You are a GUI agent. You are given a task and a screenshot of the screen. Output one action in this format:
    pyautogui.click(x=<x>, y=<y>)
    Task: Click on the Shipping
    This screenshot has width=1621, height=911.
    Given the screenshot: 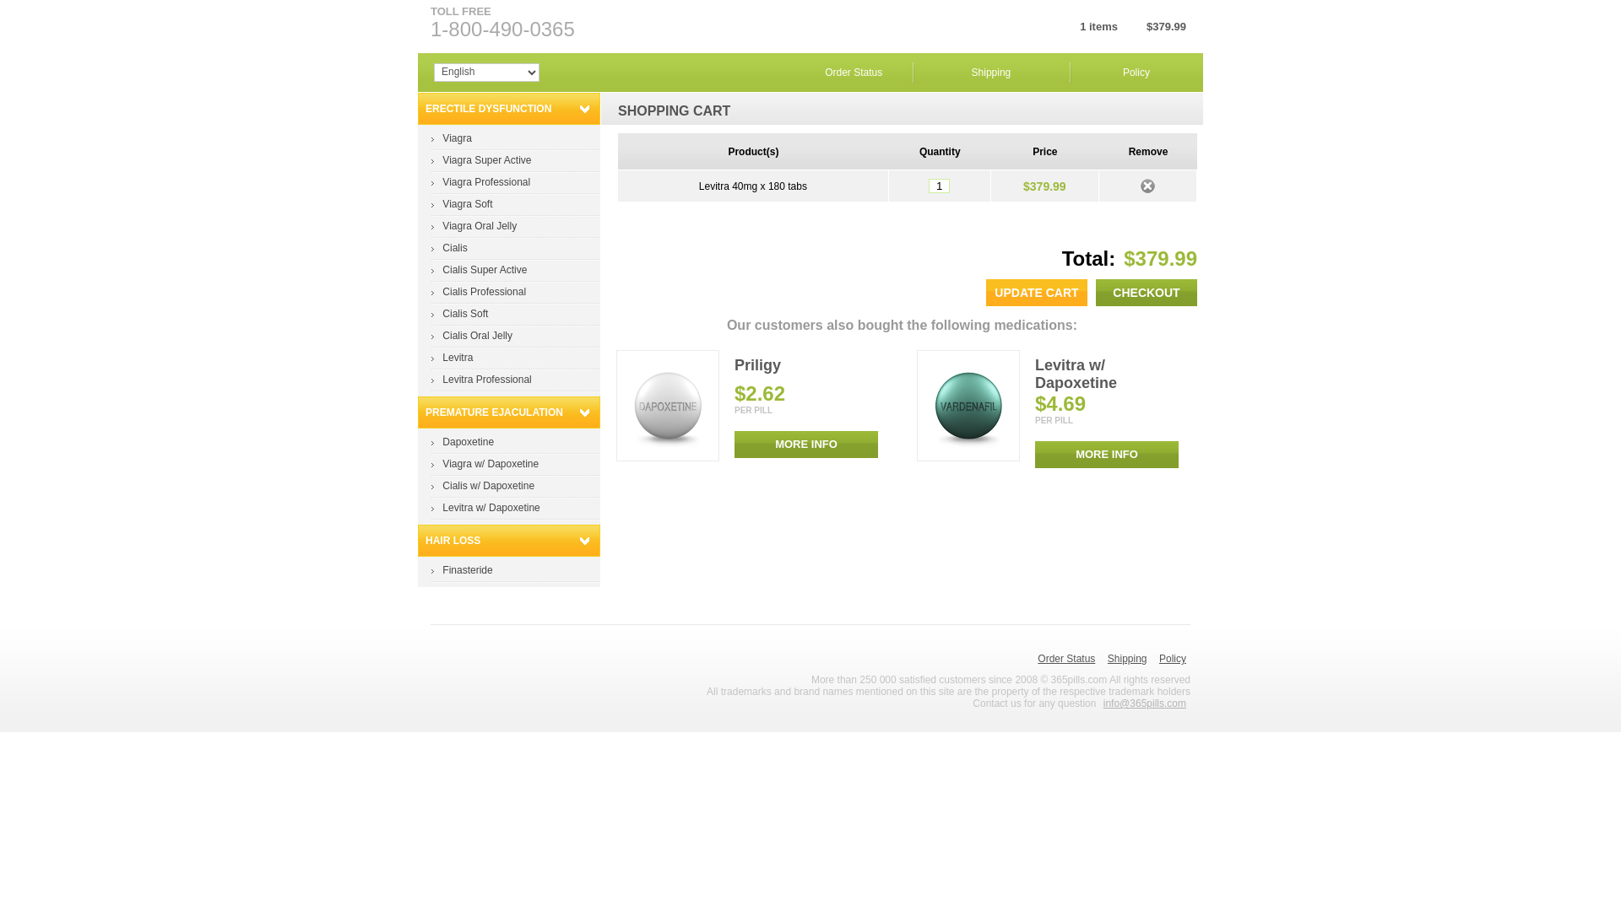 What is the action you would take?
    pyautogui.click(x=991, y=73)
    